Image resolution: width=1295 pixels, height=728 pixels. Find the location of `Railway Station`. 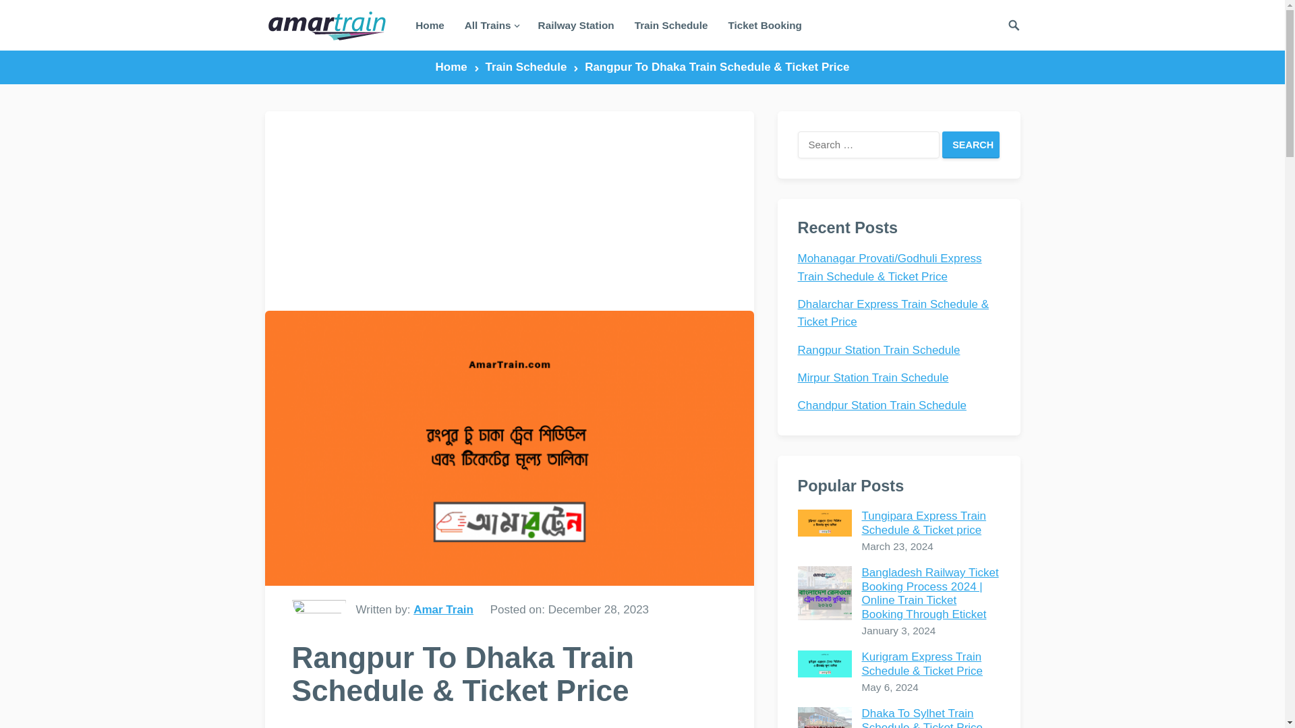

Railway Station is located at coordinates (576, 25).